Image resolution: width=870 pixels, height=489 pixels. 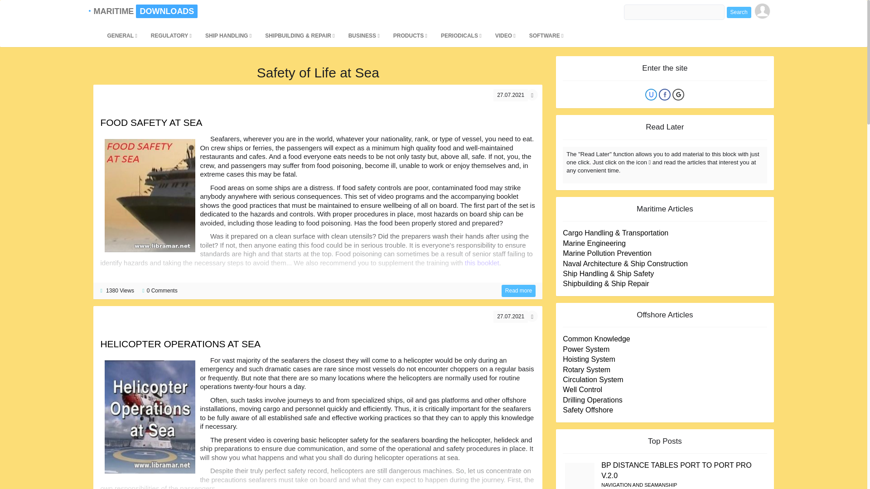 What do you see at coordinates (115, 11) in the screenshot?
I see `MARITIMEDOWNLOADS` at bounding box center [115, 11].